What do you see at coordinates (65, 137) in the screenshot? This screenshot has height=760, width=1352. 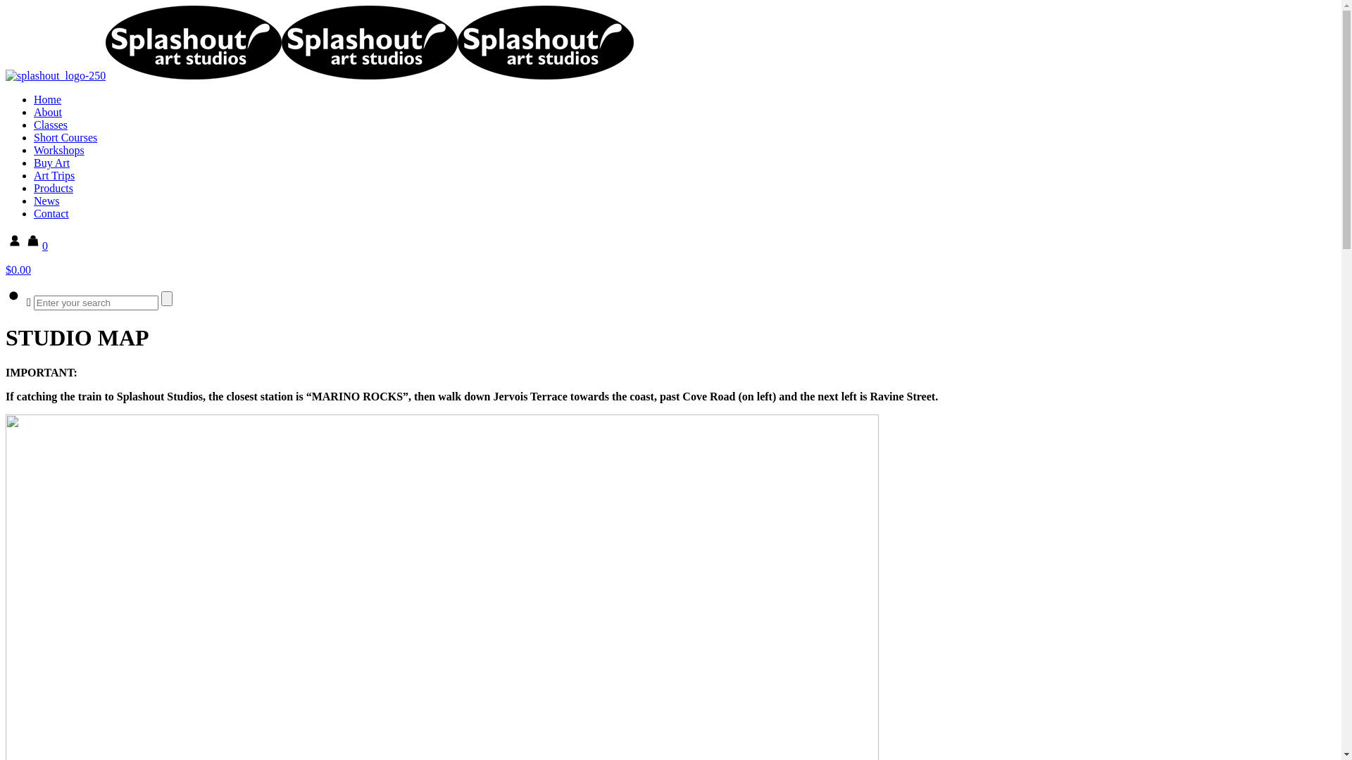 I see `Short Courses` at bounding box center [65, 137].